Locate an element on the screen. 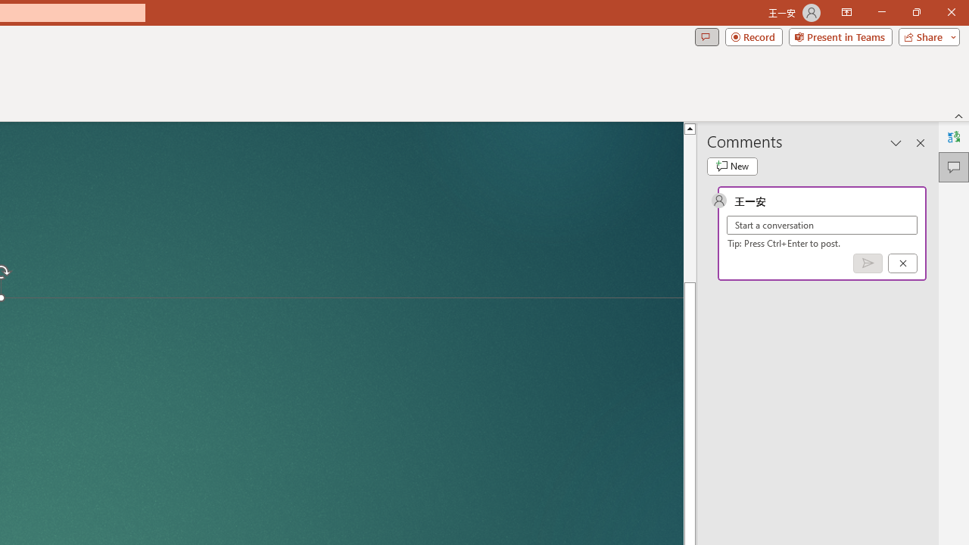  Macros is located at coordinates (300, 123).